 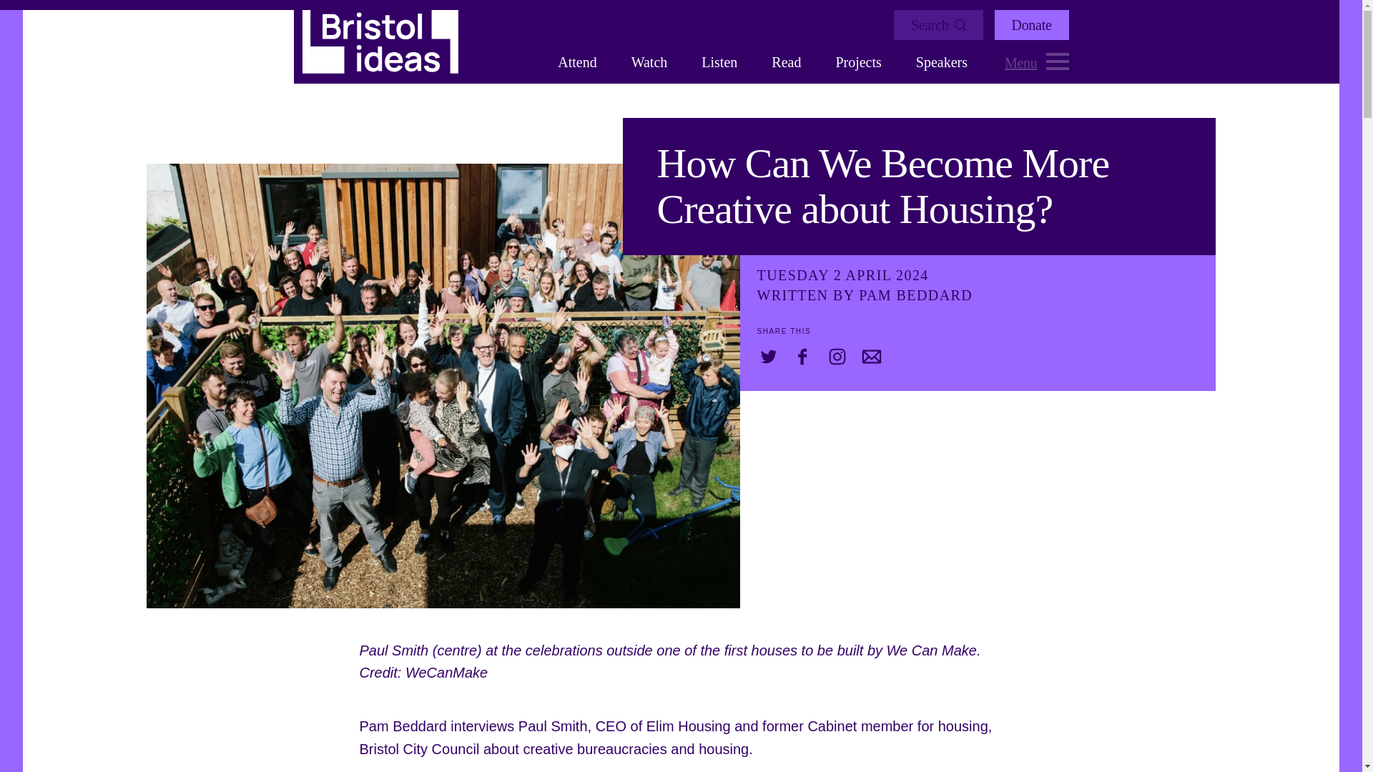 What do you see at coordinates (938, 25) in the screenshot?
I see `Search` at bounding box center [938, 25].